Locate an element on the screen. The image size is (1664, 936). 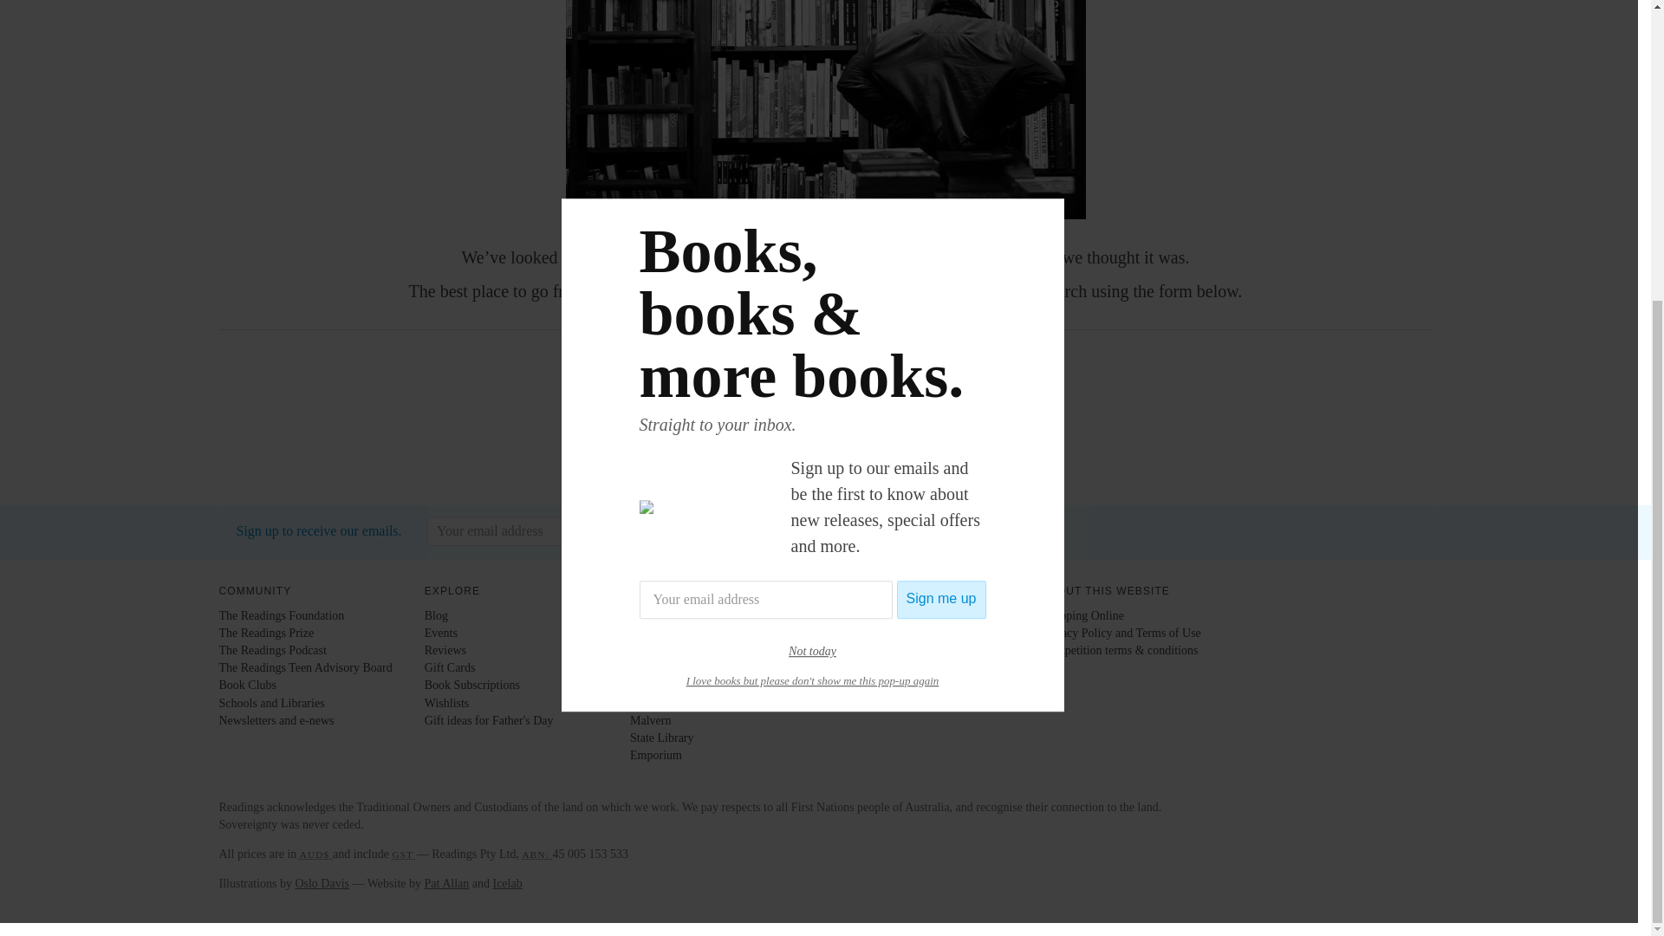
Australian Business Number is located at coordinates (537, 855).